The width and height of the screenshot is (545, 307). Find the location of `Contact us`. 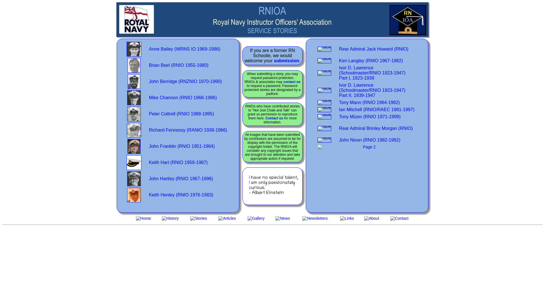

Contact us is located at coordinates (274, 118).